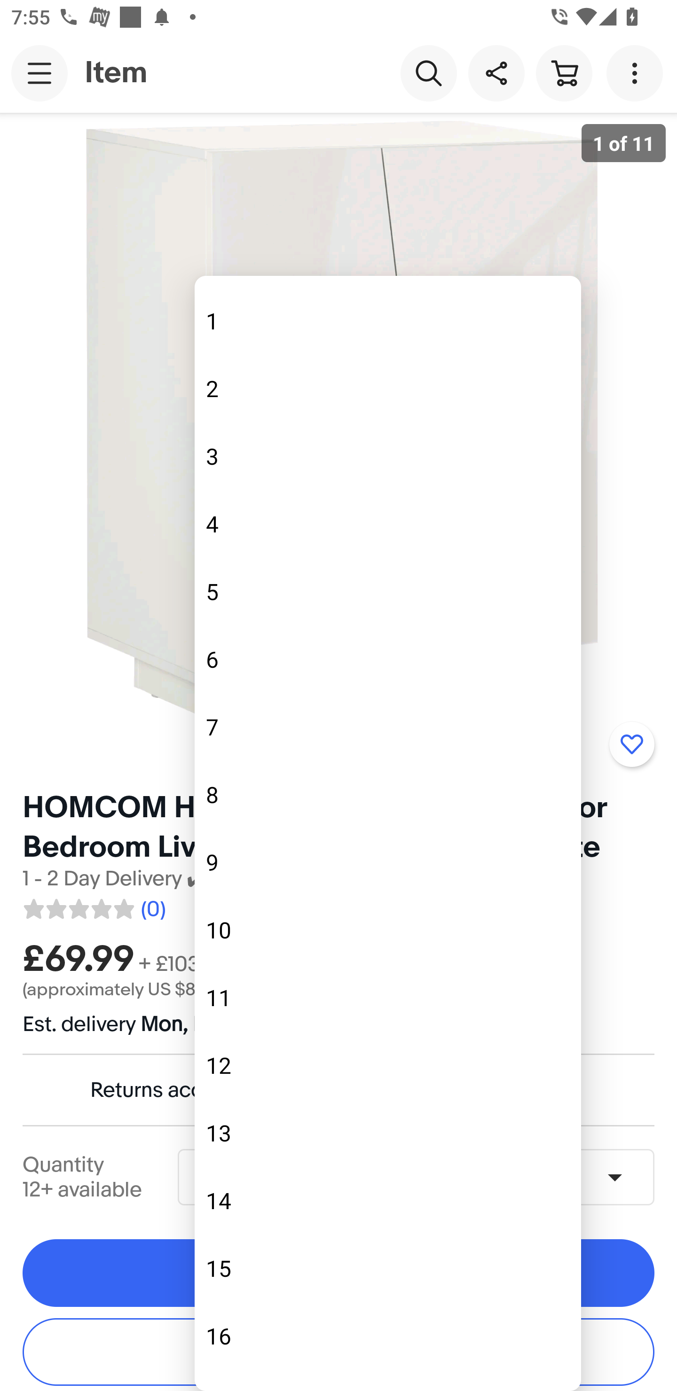 Image resolution: width=677 pixels, height=1391 pixels. What do you see at coordinates (387, 795) in the screenshot?
I see `8` at bounding box center [387, 795].